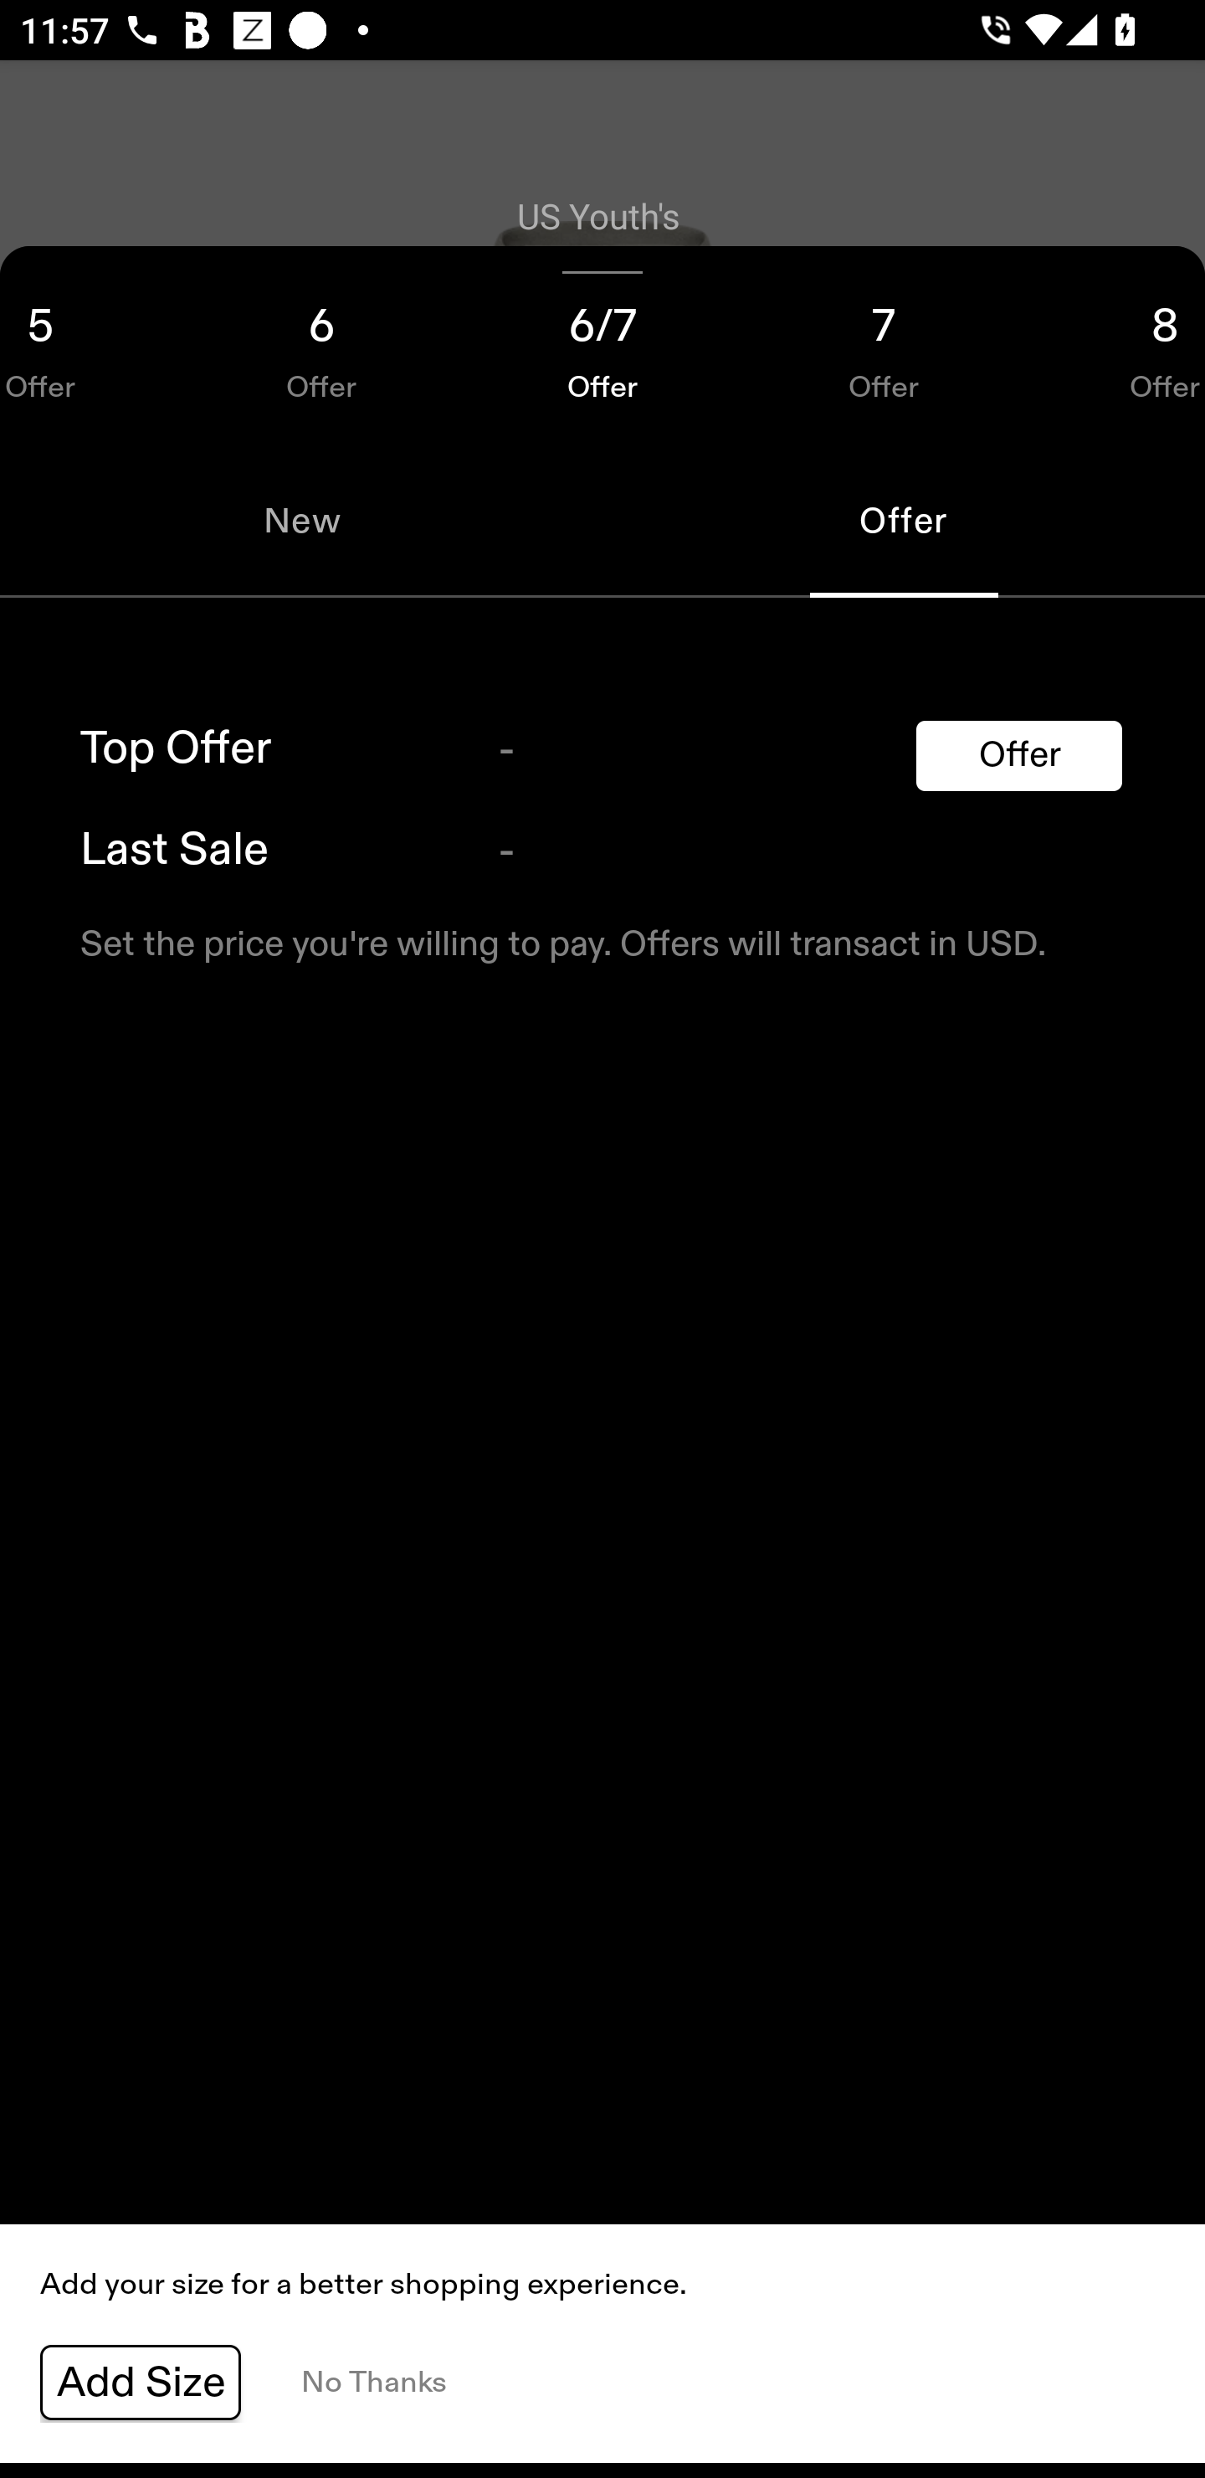 The width and height of the screenshot is (1205, 2478). I want to click on 7 Offer, so click(884, 345).